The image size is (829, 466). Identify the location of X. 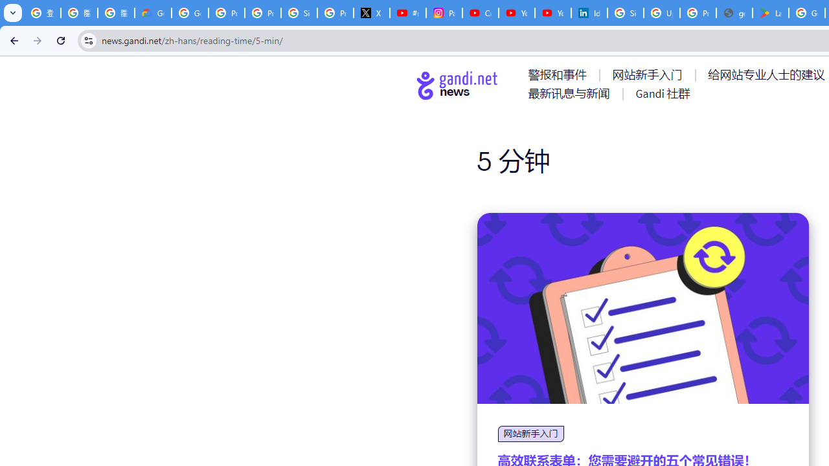
(372, 13).